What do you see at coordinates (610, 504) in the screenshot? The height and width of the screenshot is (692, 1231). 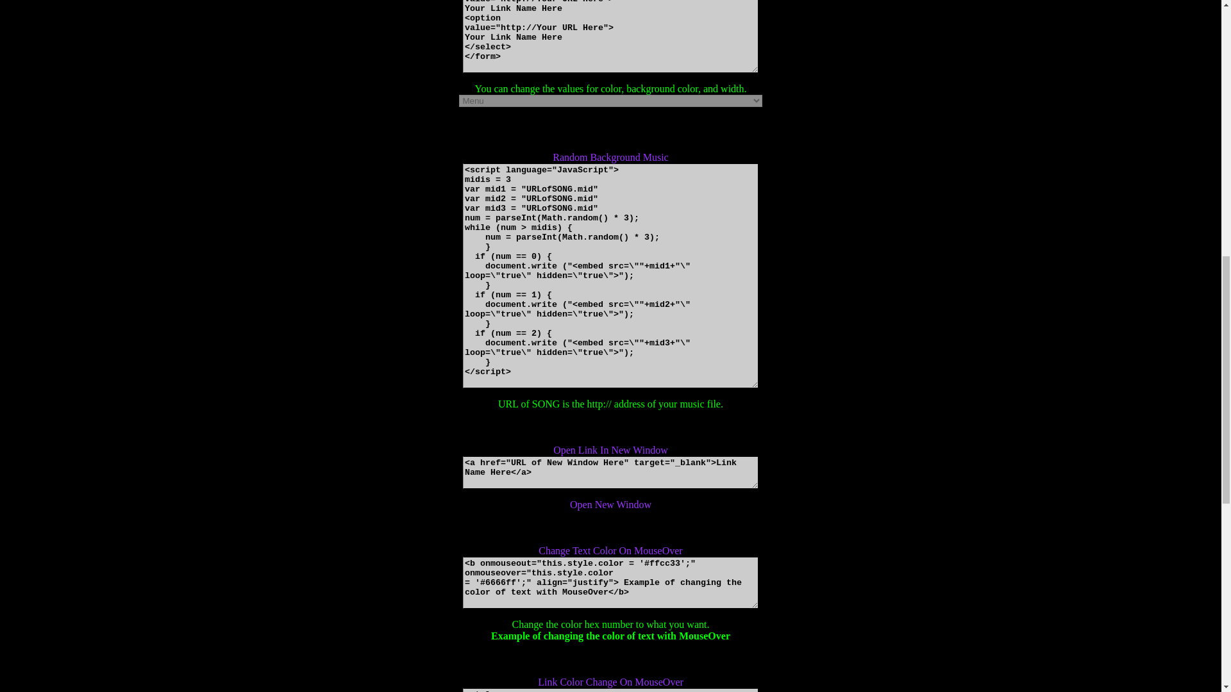 I see `Open New Window` at bounding box center [610, 504].